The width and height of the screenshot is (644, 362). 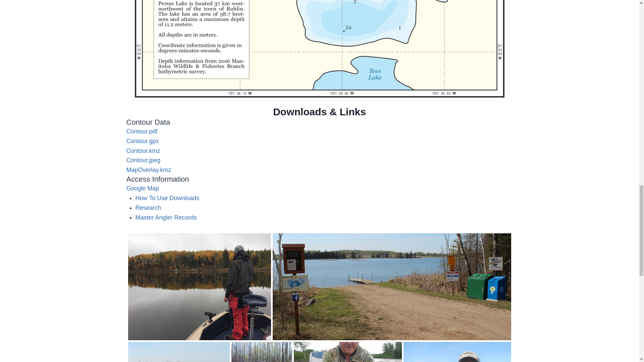 What do you see at coordinates (143, 160) in the screenshot?
I see `Contour.jpeg` at bounding box center [143, 160].